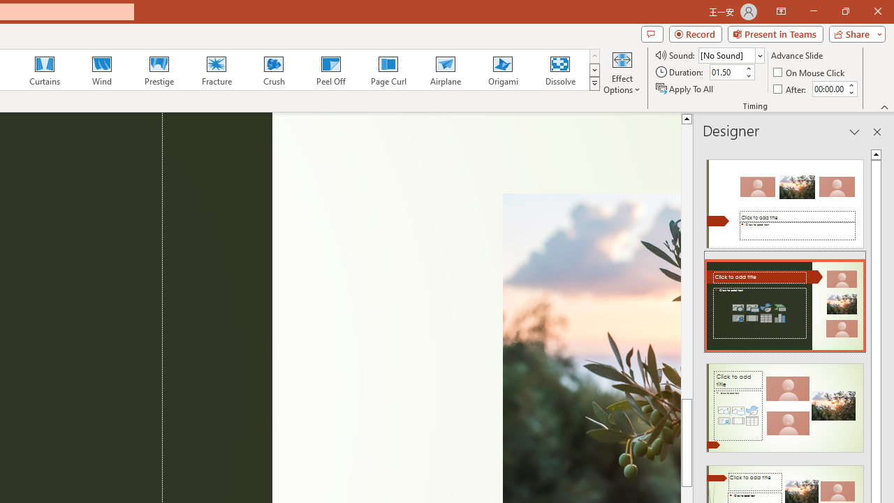  I want to click on Row Down, so click(594, 70).